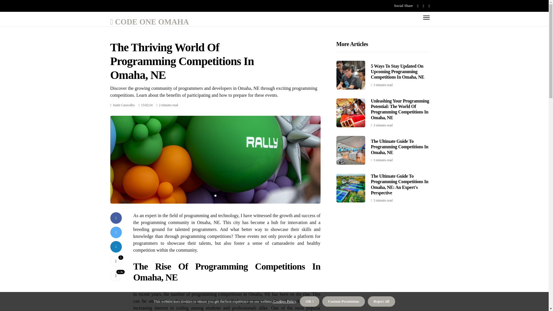 This screenshot has width=553, height=311. I want to click on 5, so click(116, 261).